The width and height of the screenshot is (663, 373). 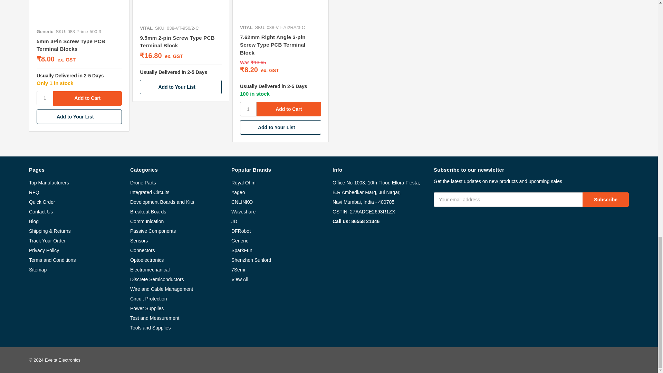 I want to click on Excluding Tax, so click(x=173, y=56).